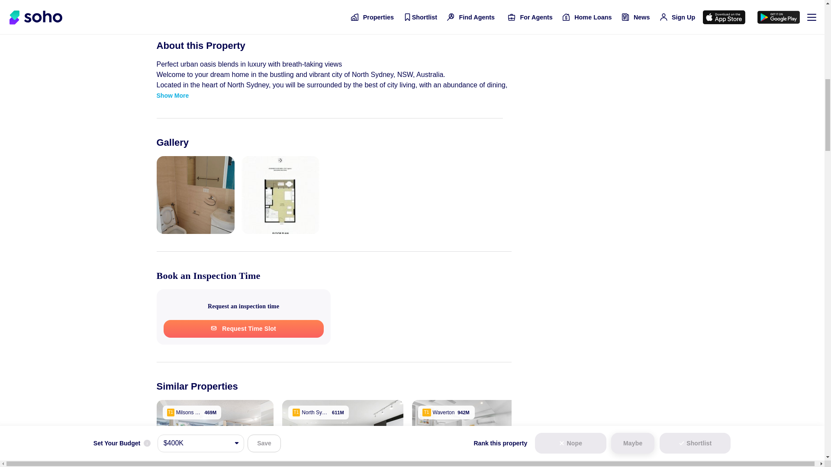 The height and width of the screenshot is (467, 831). Describe the element at coordinates (447, 413) in the screenshot. I see `Waverton` at that location.